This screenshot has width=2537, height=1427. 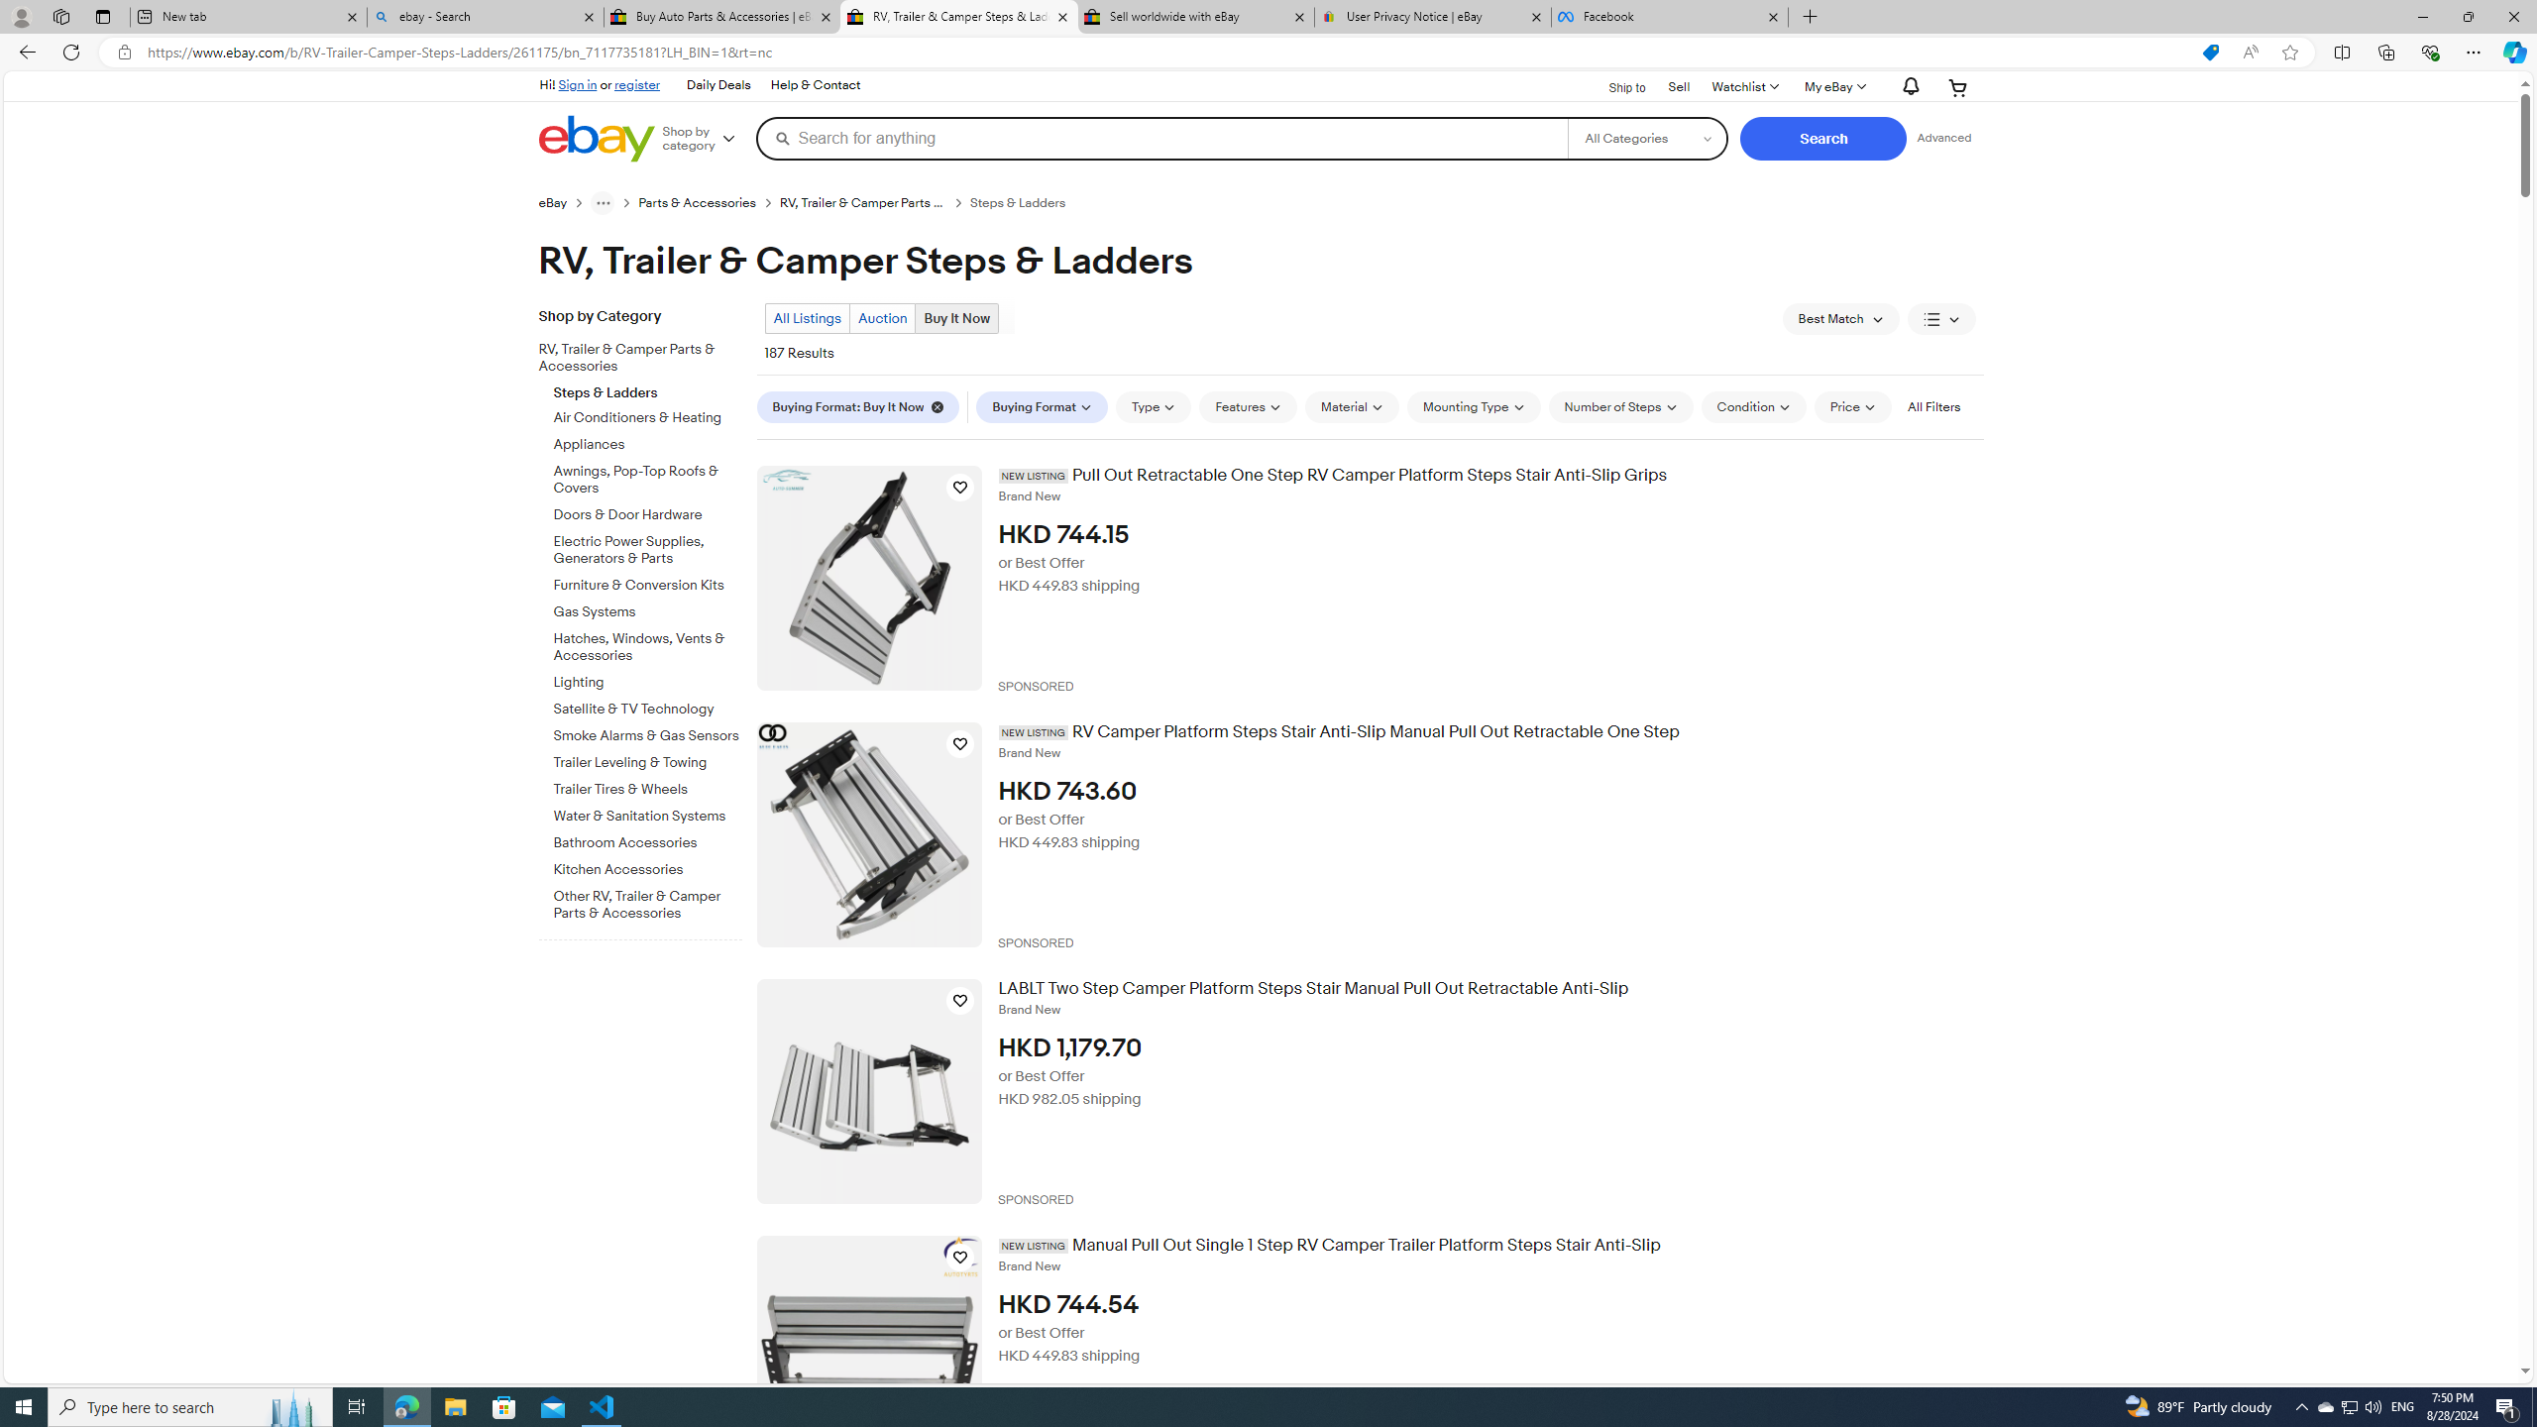 I want to click on Ship to, so click(x=1614, y=85).